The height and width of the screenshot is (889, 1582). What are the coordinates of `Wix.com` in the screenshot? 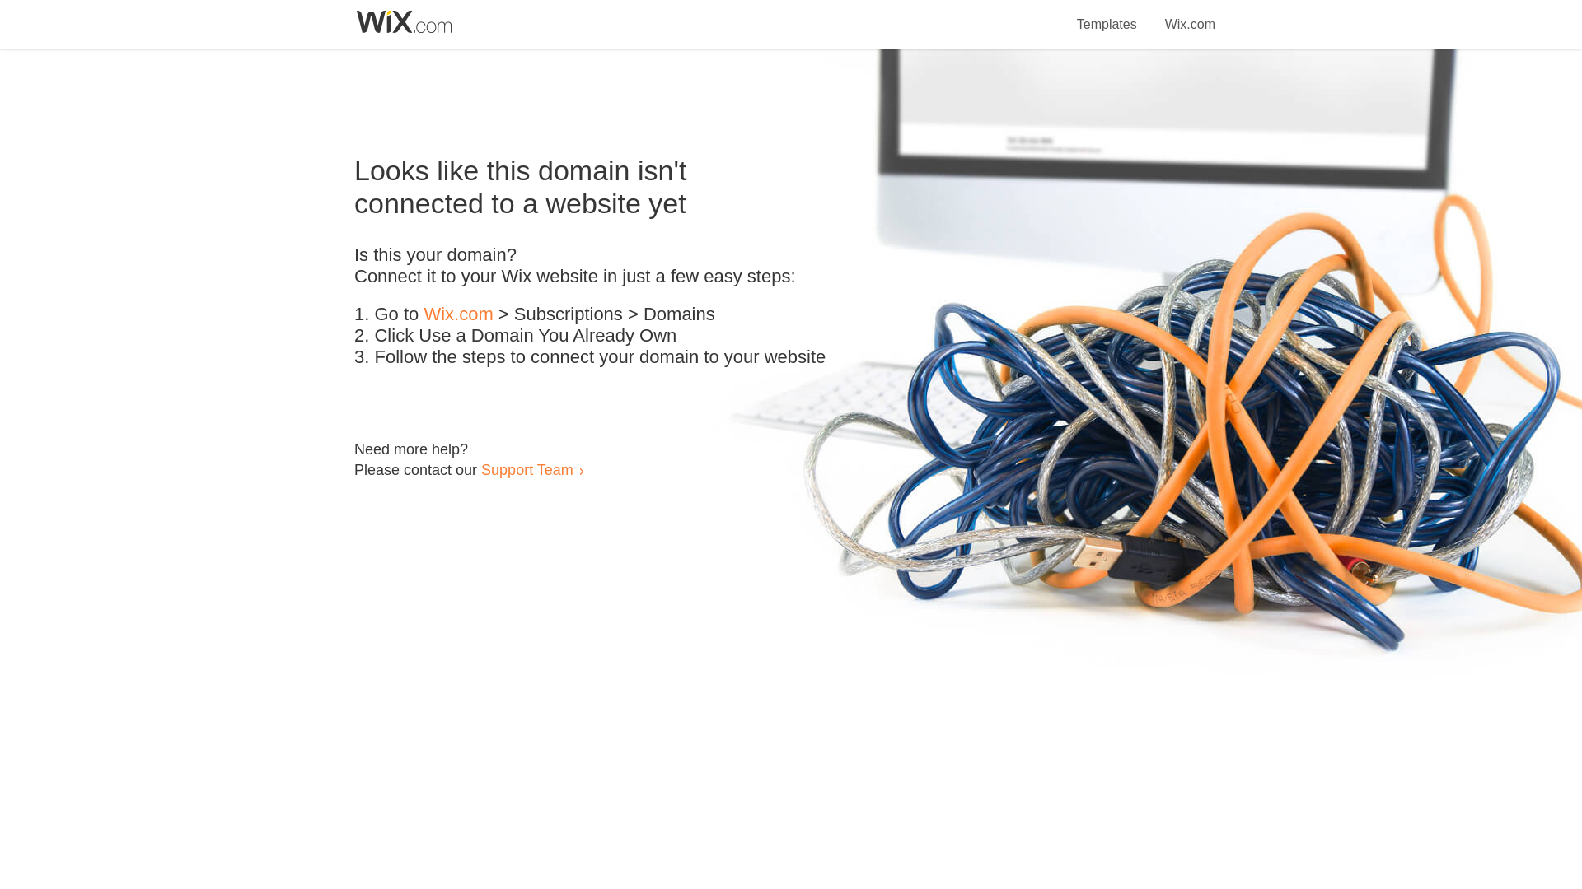 It's located at (458, 314).